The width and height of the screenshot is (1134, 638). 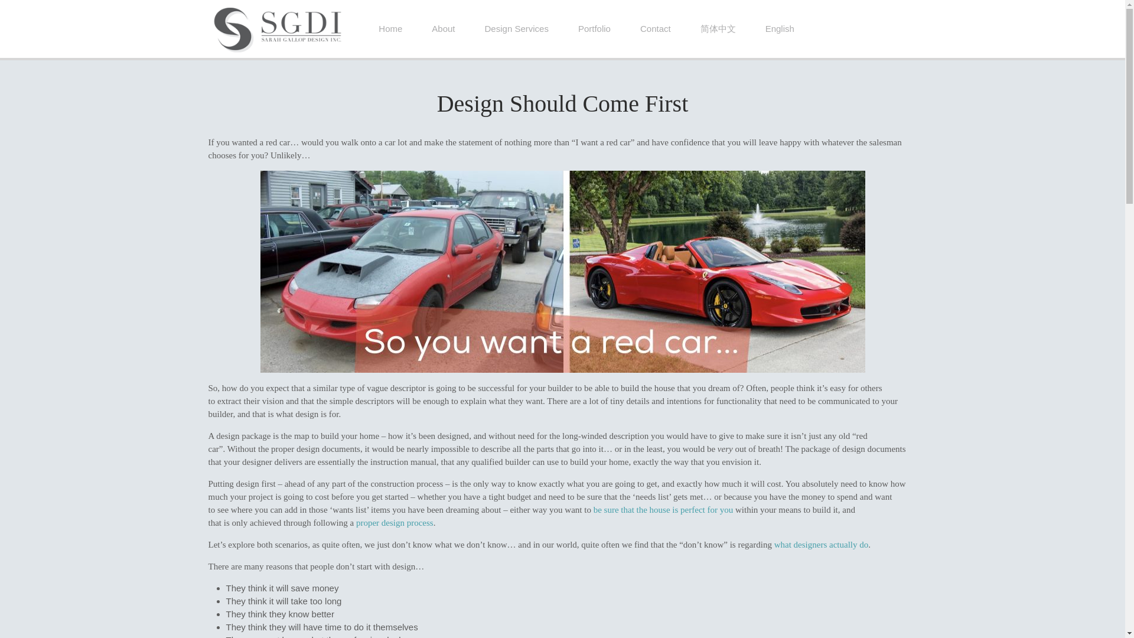 I want to click on About, so click(x=443, y=28).